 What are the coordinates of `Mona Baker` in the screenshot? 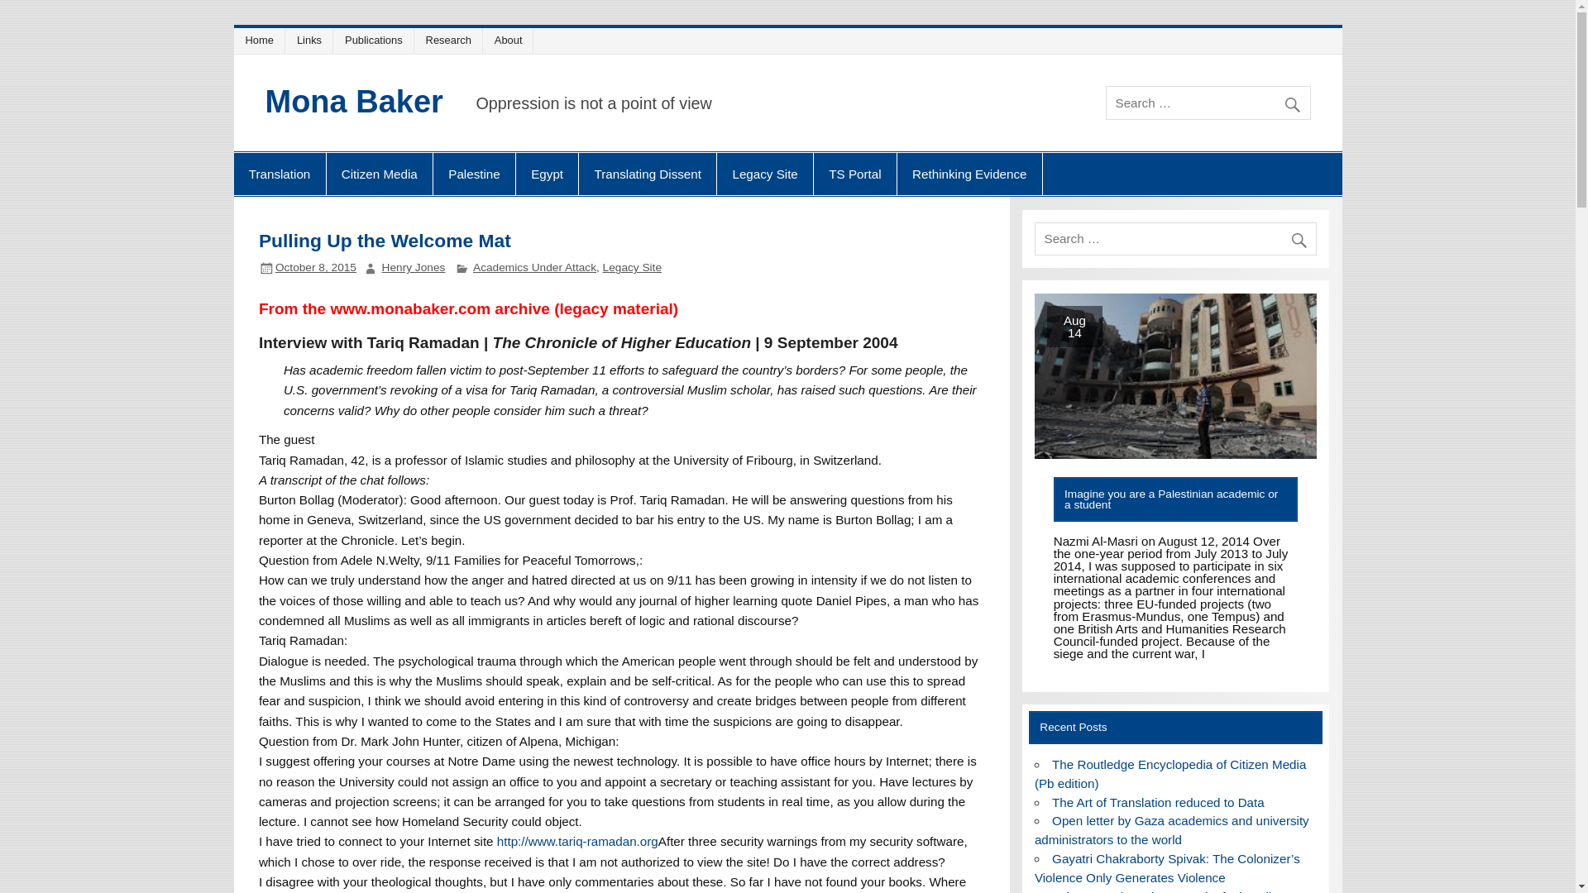 It's located at (354, 101).